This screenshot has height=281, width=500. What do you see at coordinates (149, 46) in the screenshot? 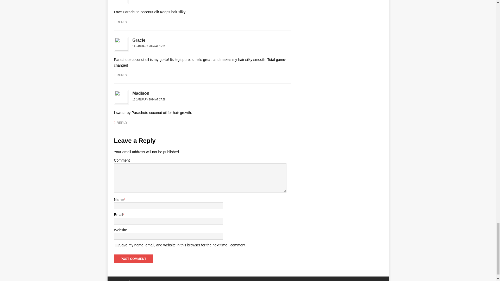
I see `14 JANUARY 2024 AT 15:31` at bounding box center [149, 46].